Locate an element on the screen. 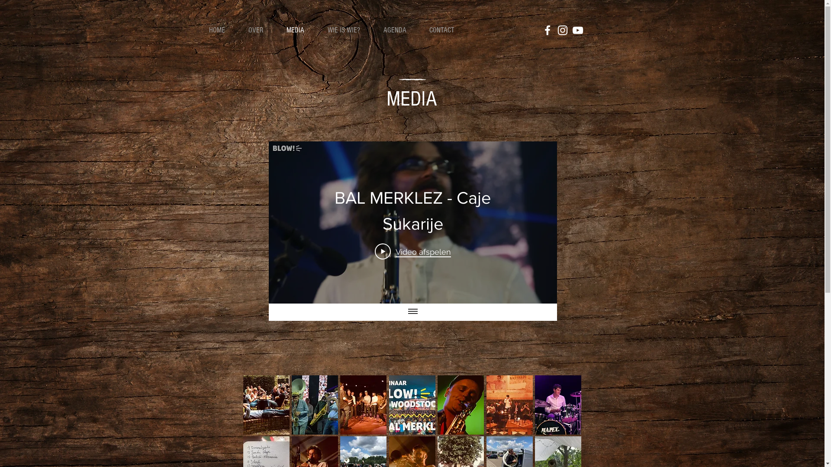  AGENDA is located at coordinates (399, 30).